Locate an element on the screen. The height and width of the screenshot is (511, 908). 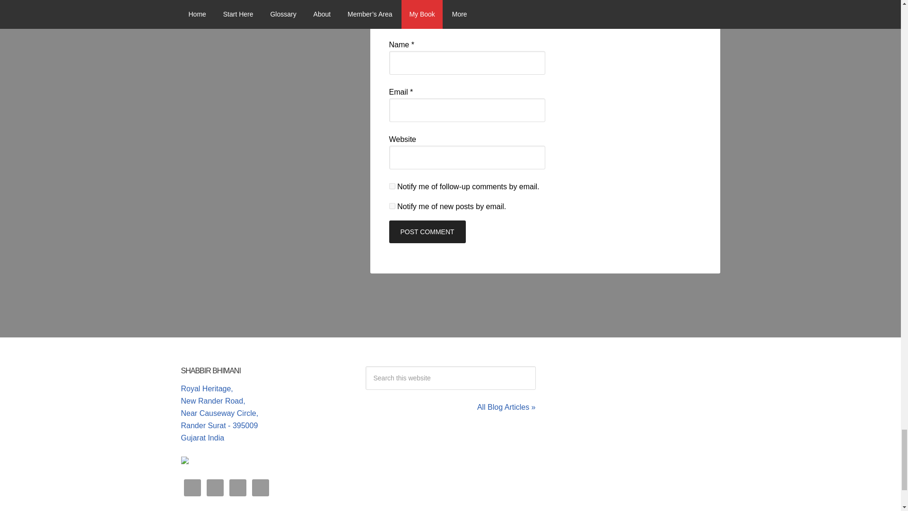
subscribe is located at coordinates (392, 205).